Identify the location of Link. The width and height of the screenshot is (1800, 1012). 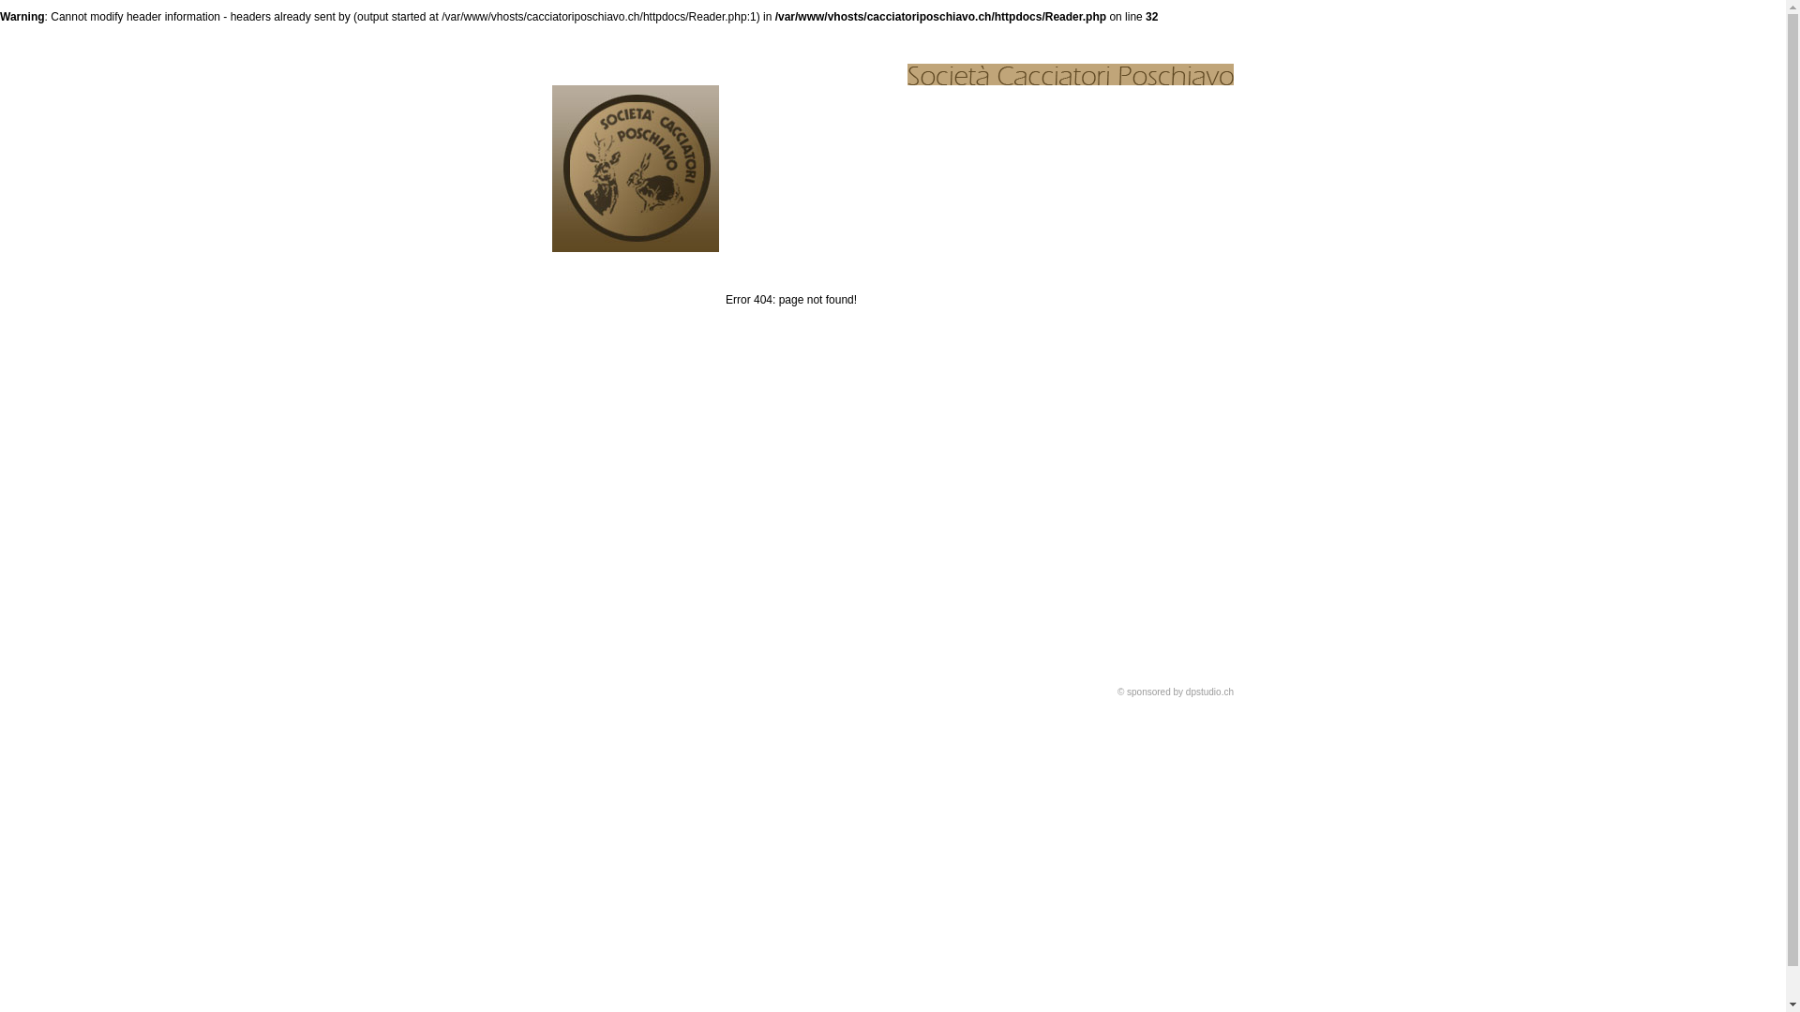
(1058, 266).